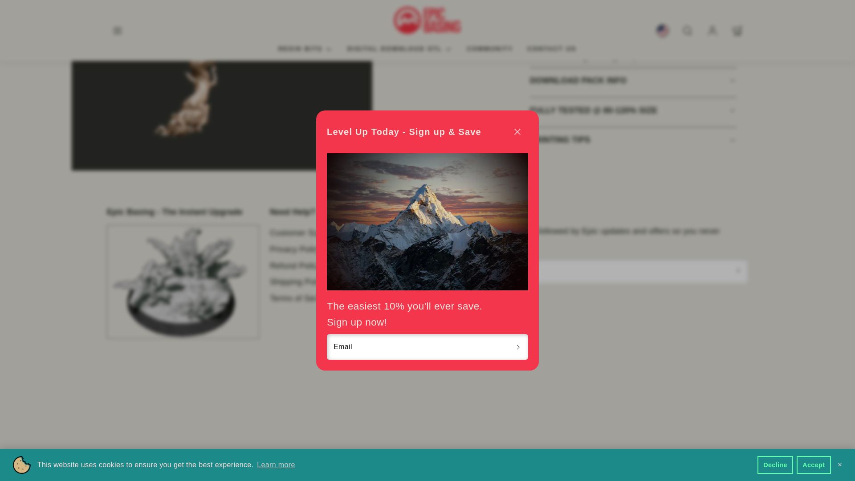  What do you see at coordinates (115, 383) in the screenshot?
I see `American Express` at bounding box center [115, 383].